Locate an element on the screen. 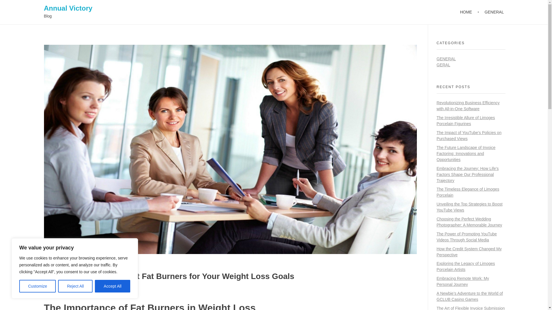 The width and height of the screenshot is (552, 310). The Irresistible Allure of Limoges Porcelain Figurines is located at coordinates (465, 121).